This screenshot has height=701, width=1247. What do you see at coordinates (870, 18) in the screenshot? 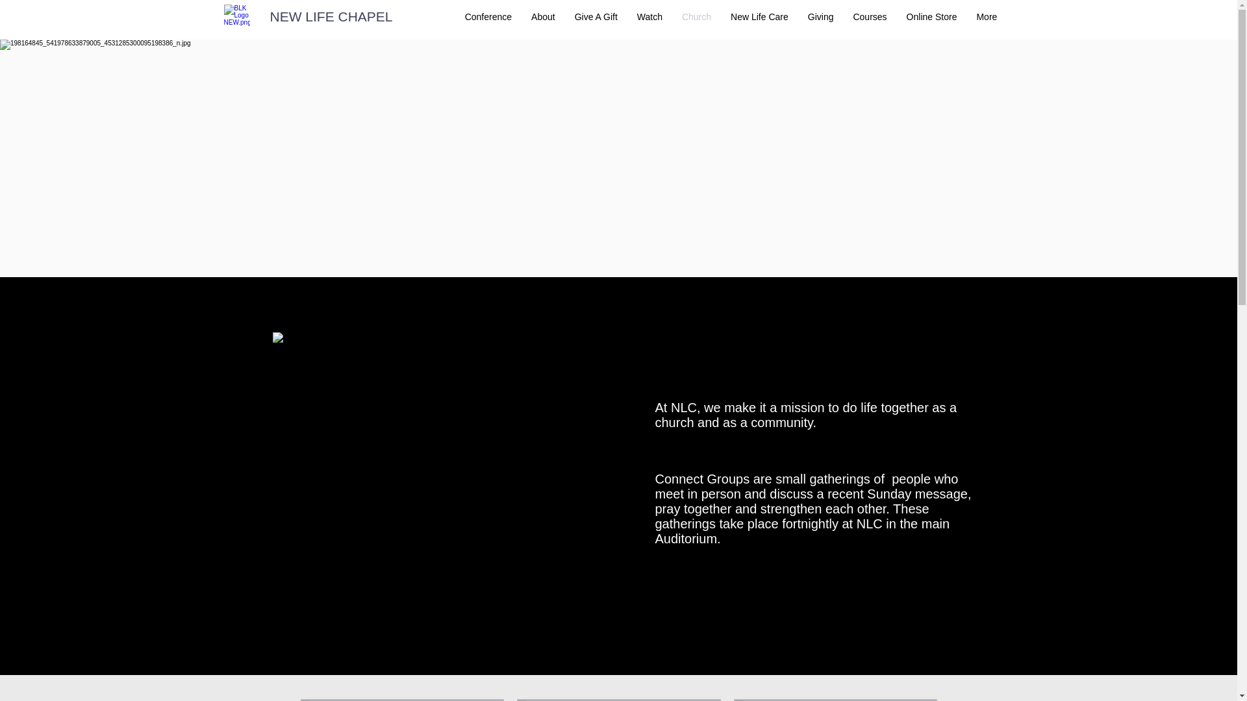
I see `Courses` at bounding box center [870, 18].